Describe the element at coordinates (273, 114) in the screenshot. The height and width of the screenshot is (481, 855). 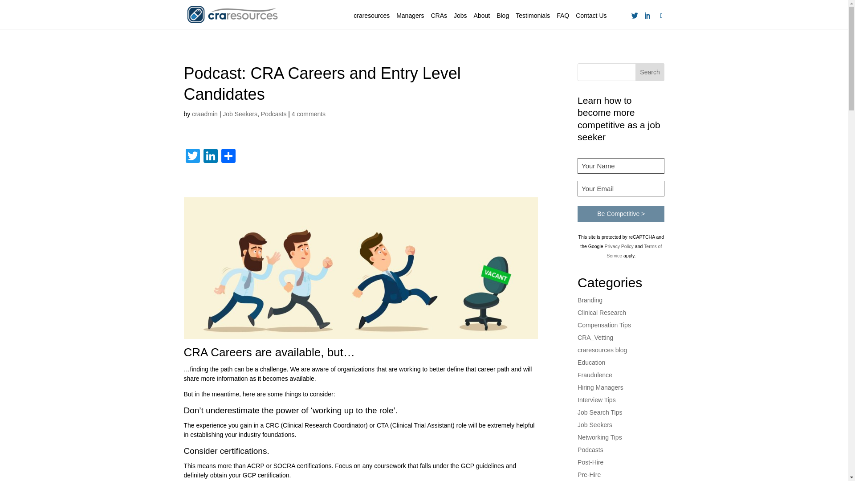
I see `Podcasts` at that location.